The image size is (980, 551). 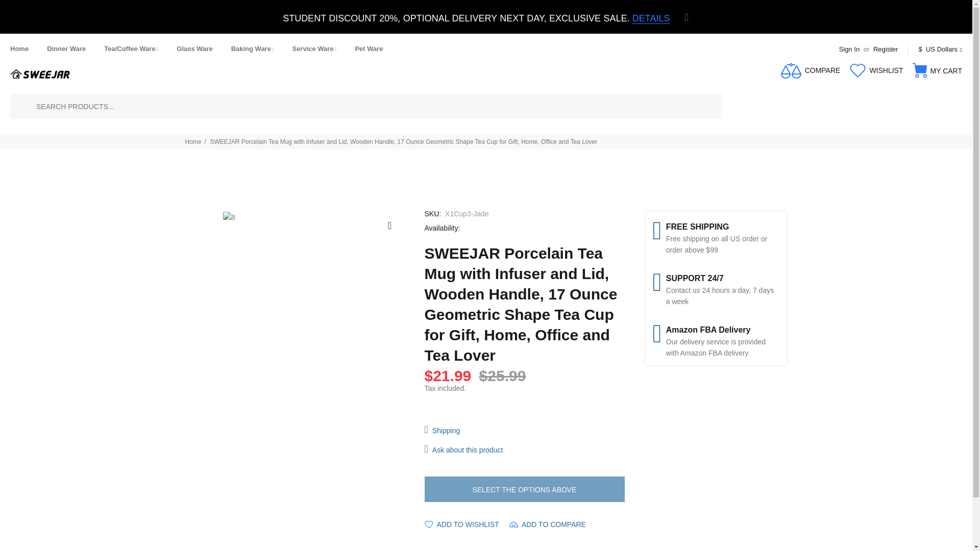 What do you see at coordinates (23, 48) in the screenshot?
I see `Home` at bounding box center [23, 48].